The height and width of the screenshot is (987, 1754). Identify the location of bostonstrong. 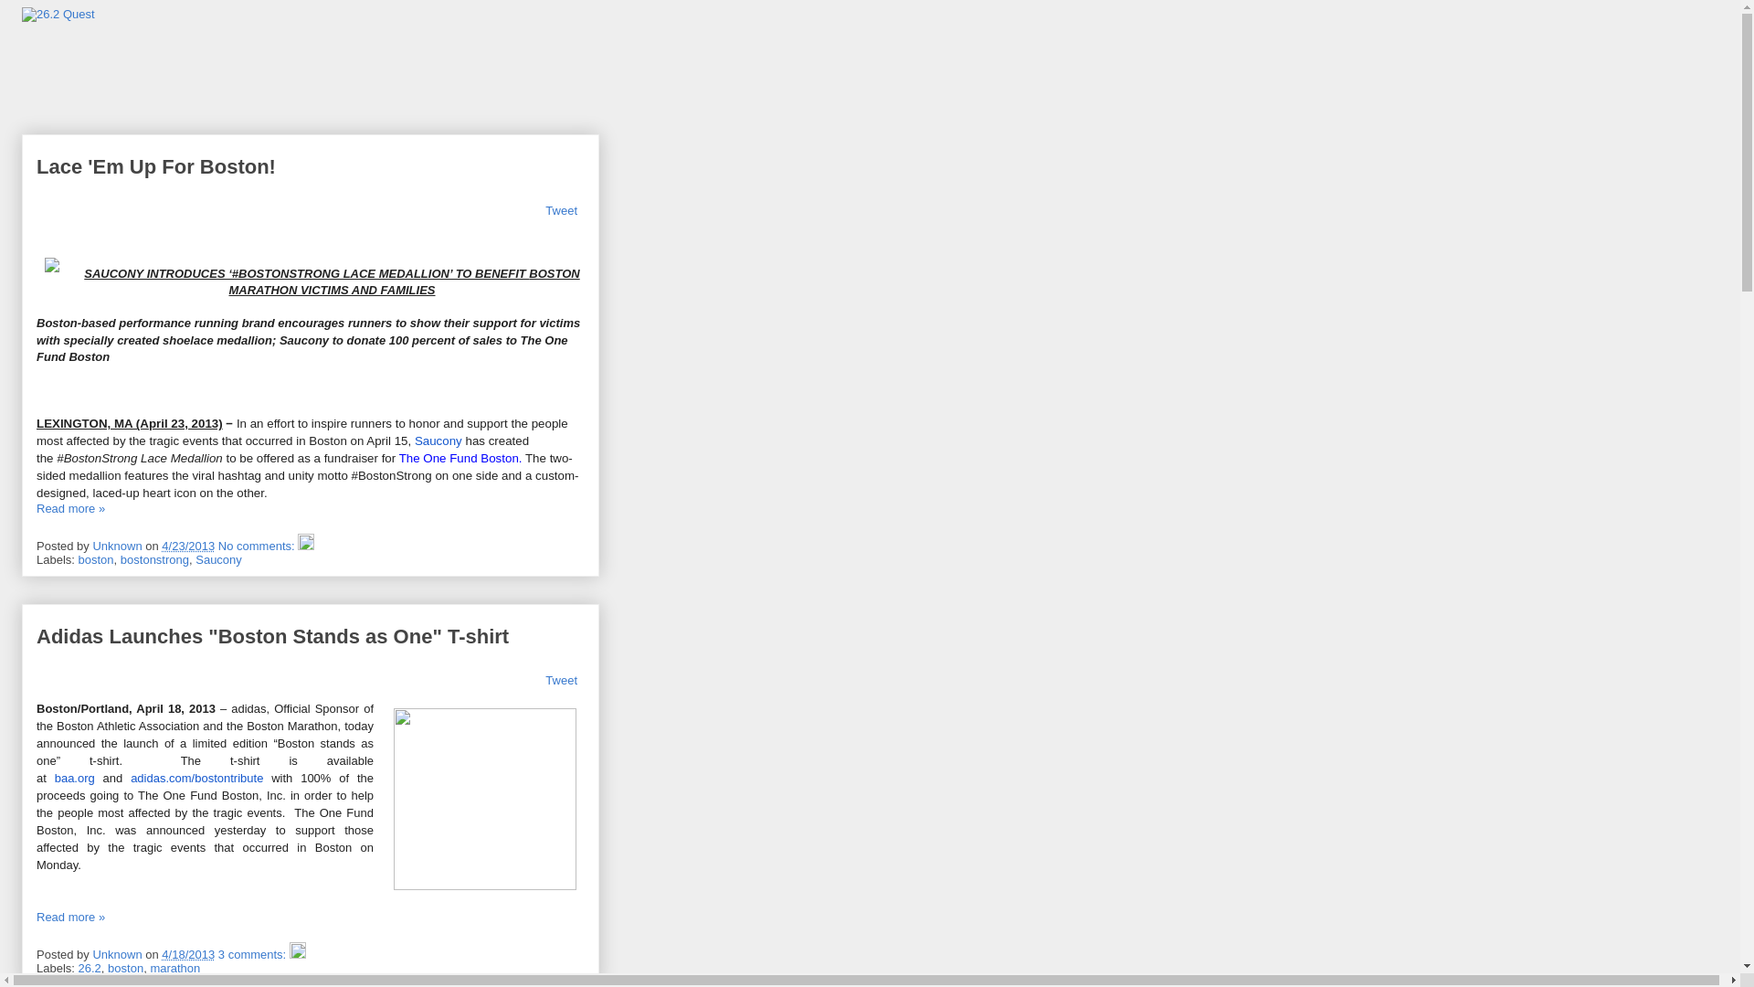
(155, 559).